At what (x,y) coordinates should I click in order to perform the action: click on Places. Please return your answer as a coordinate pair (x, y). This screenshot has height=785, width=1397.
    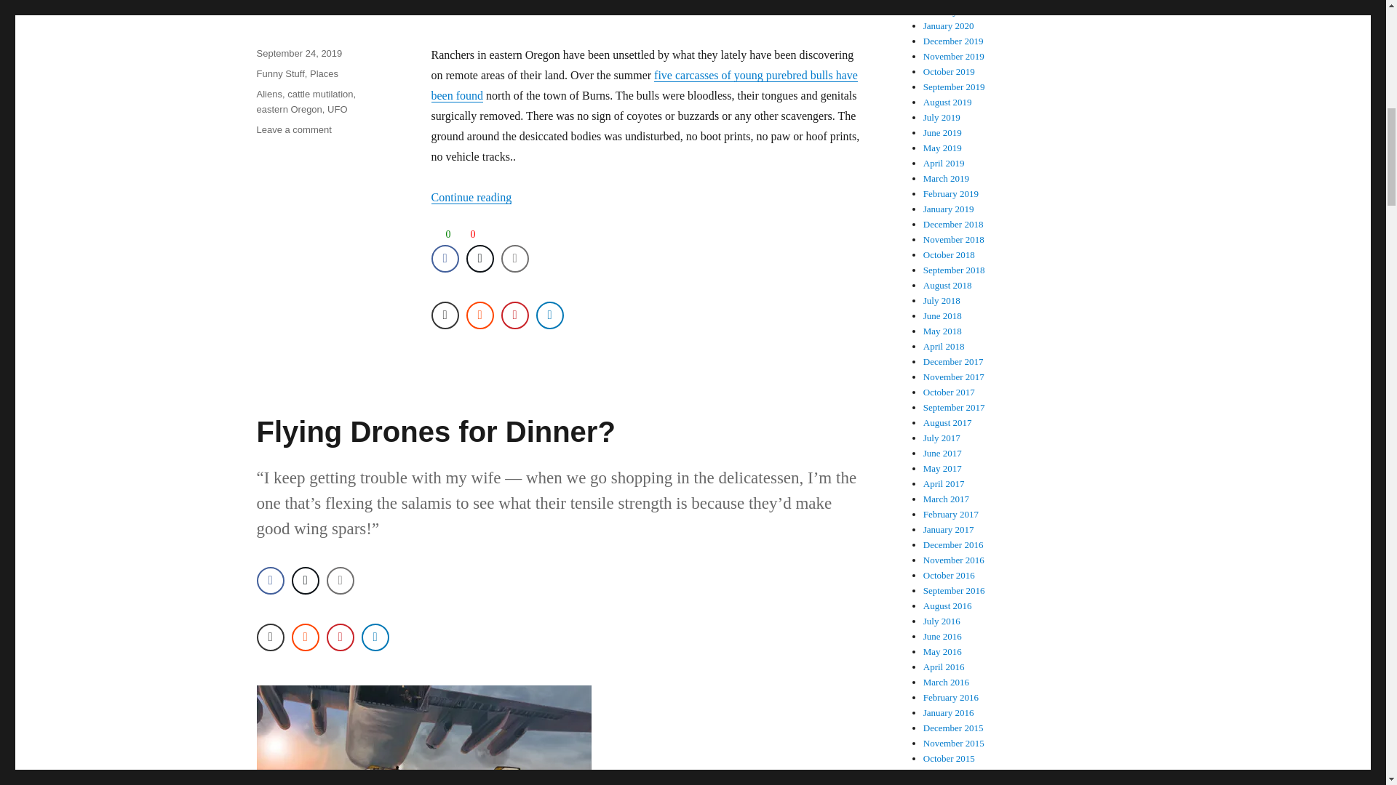
    Looking at the image, I should click on (324, 73).